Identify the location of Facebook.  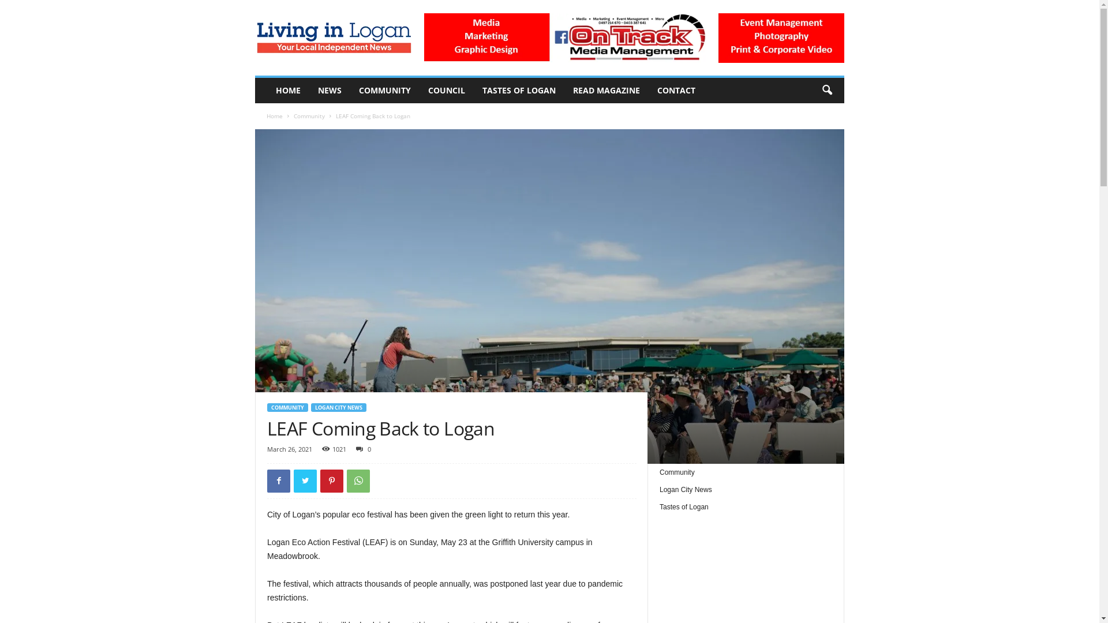
(279, 481).